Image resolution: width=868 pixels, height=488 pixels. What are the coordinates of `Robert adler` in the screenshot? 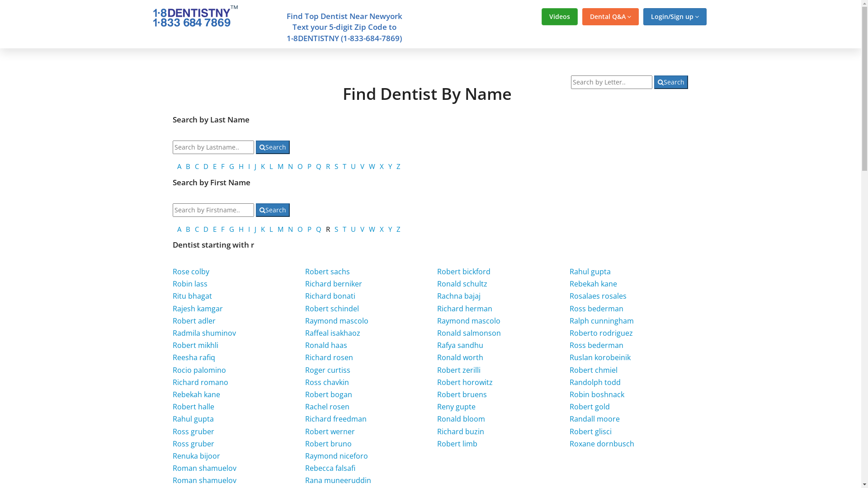 It's located at (194, 321).